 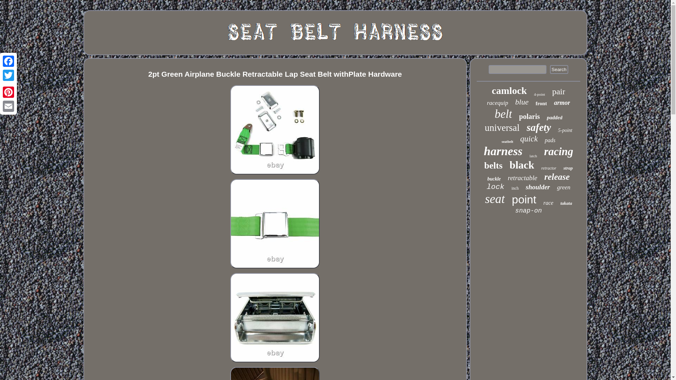 I want to click on armor, so click(x=562, y=103).